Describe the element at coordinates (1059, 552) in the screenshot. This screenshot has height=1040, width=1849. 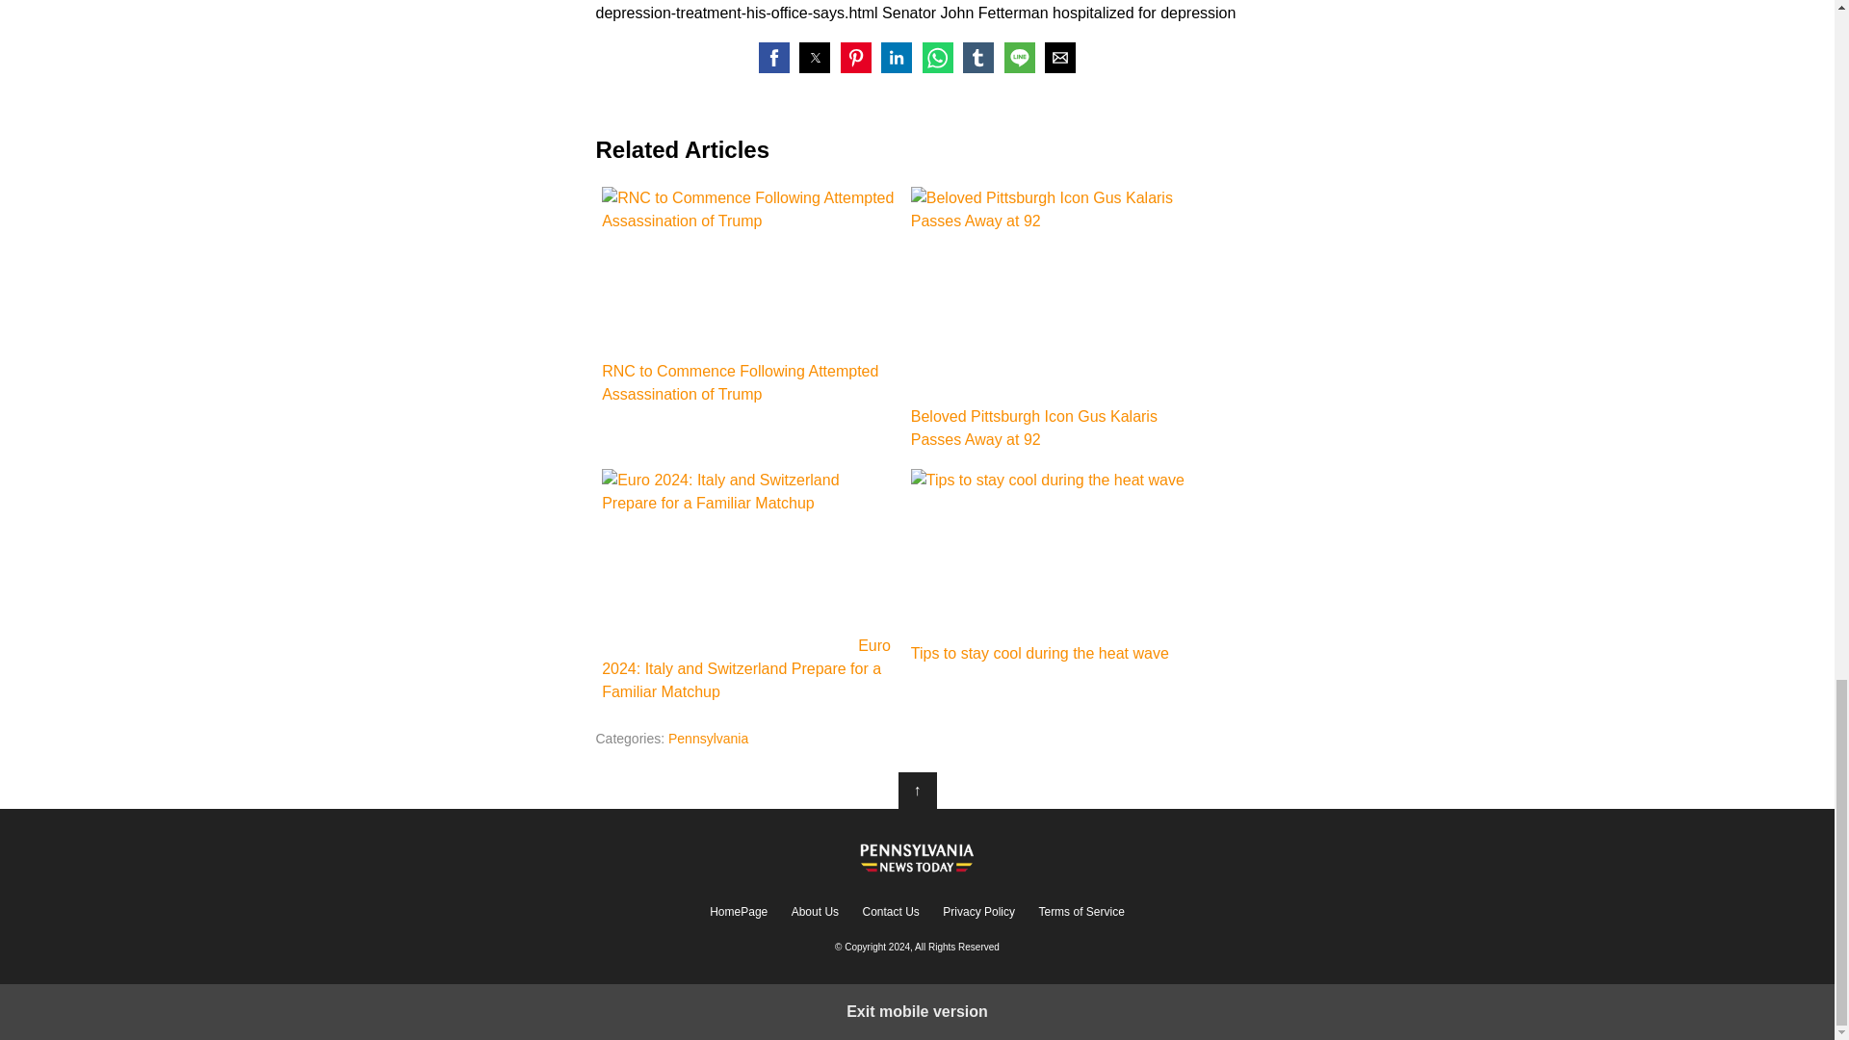
I see `Tips to stay cool during the heat wave` at that location.